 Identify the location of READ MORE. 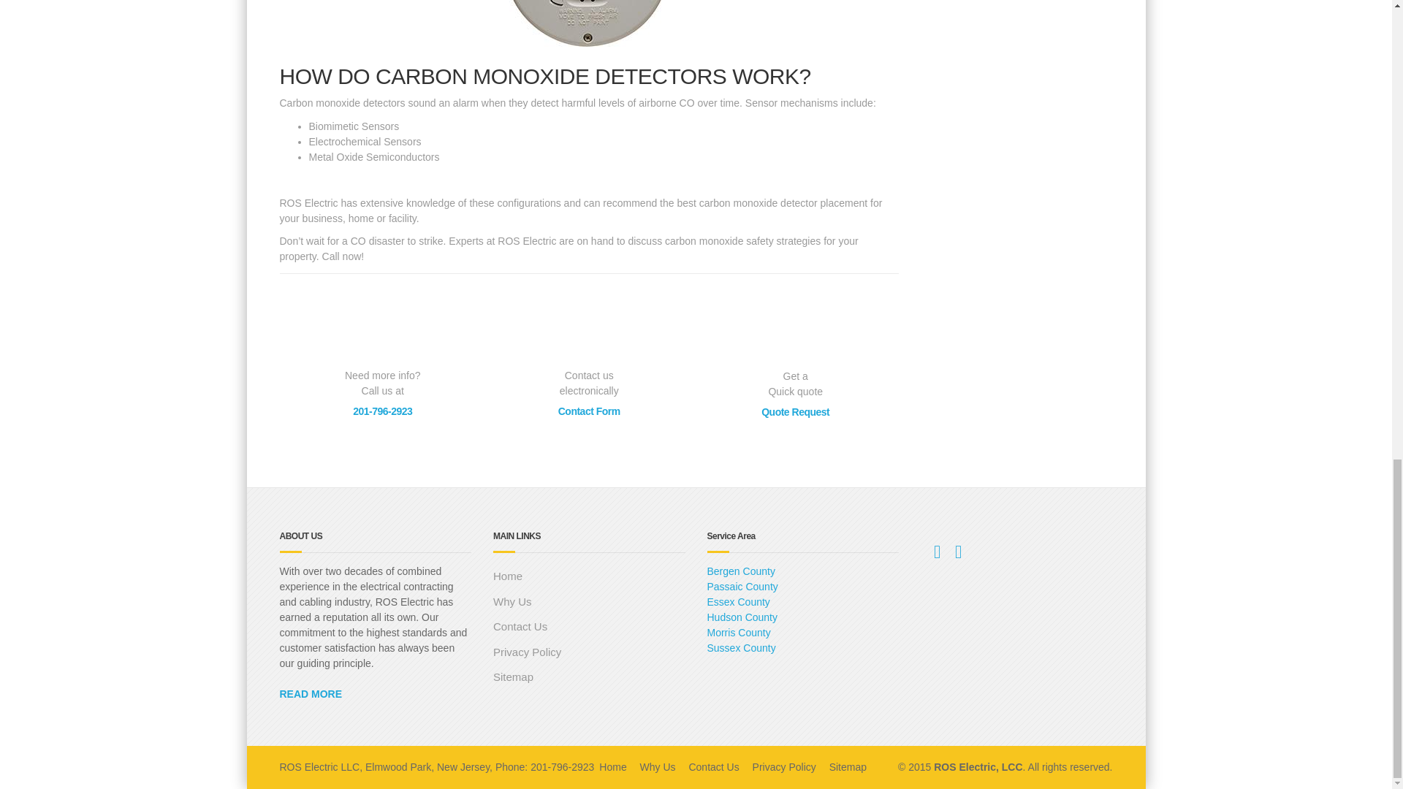
(311, 693).